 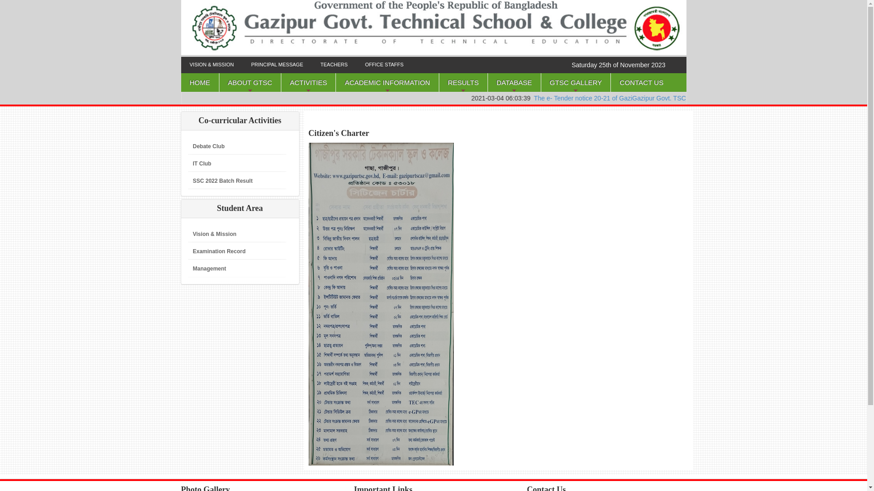 I want to click on GTSC GALLERY, so click(x=576, y=83).